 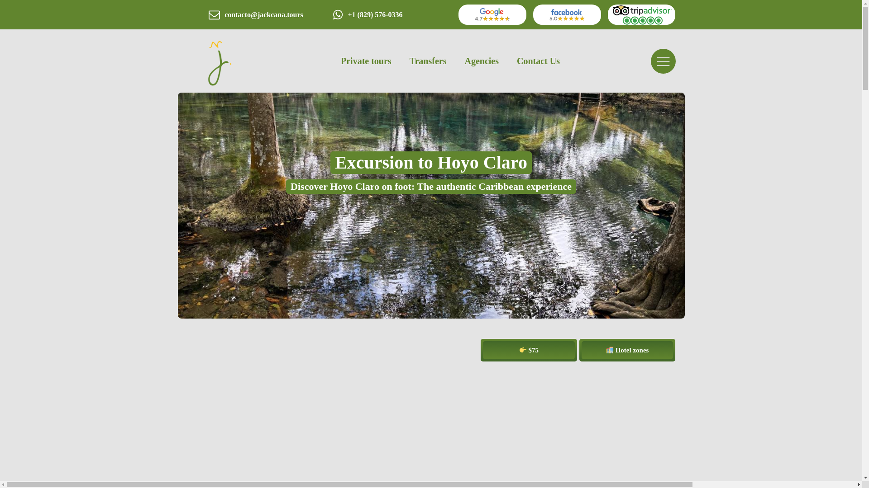 What do you see at coordinates (428, 61) in the screenshot?
I see `Transfers` at bounding box center [428, 61].